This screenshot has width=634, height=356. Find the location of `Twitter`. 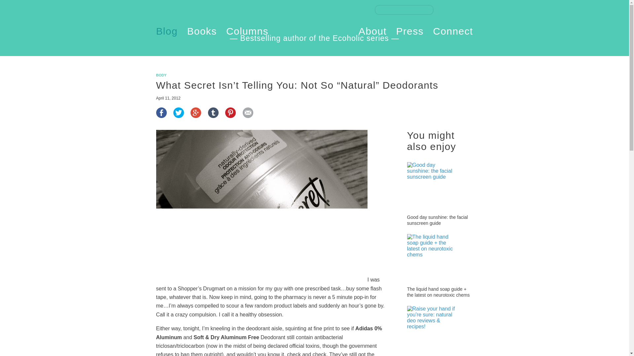

Twitter is located at coordinates (456, 10).